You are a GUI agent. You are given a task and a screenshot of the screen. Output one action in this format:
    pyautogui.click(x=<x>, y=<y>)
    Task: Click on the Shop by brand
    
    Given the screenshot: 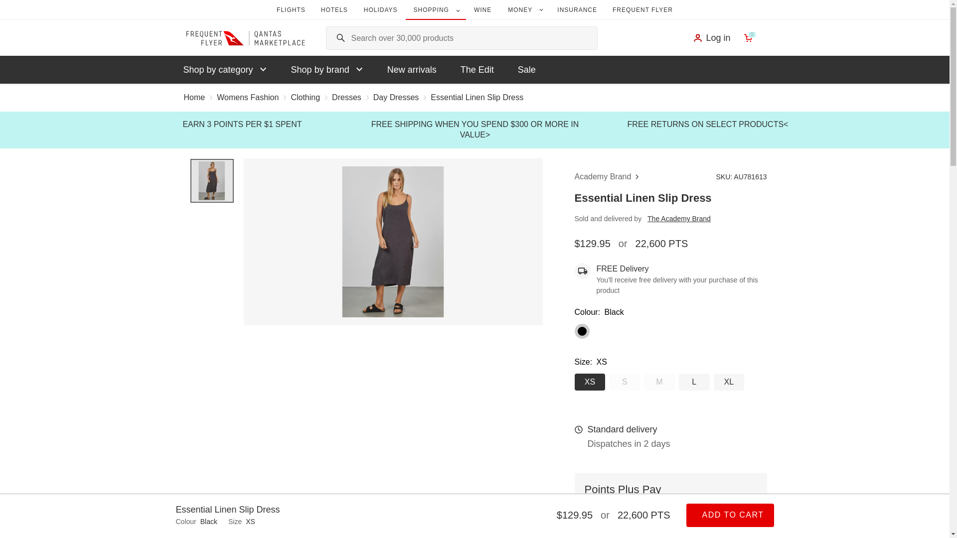 What is the action you would take?
    pyautogui.click(x=327, y=70)
    